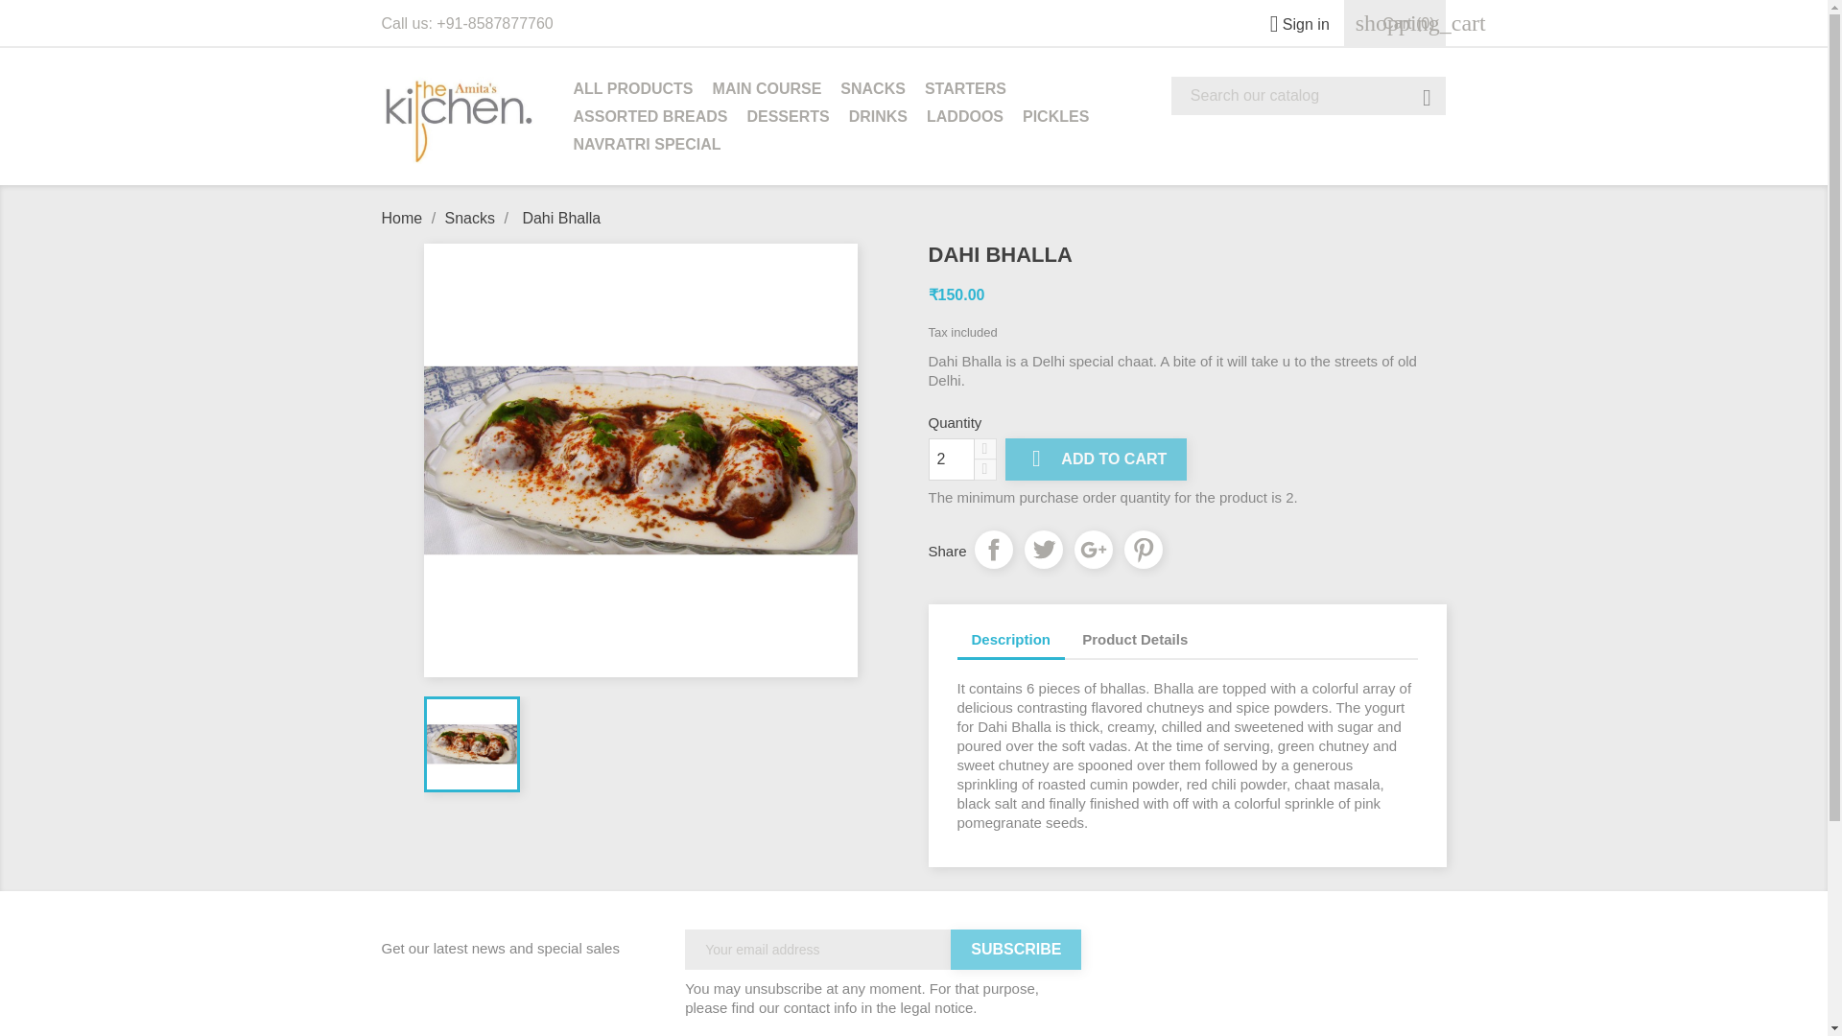 This screenshot has height=1036, width=1842. What do you see at coordinates (1055, 119) in the screenshot?
I see `PICKLES` at bounding box center [1055, 119].